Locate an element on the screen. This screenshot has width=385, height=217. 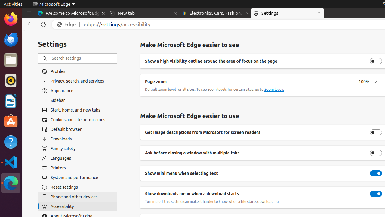
Get image descriptions from Microsoft for screen readers is located at coordinates (376, 132).